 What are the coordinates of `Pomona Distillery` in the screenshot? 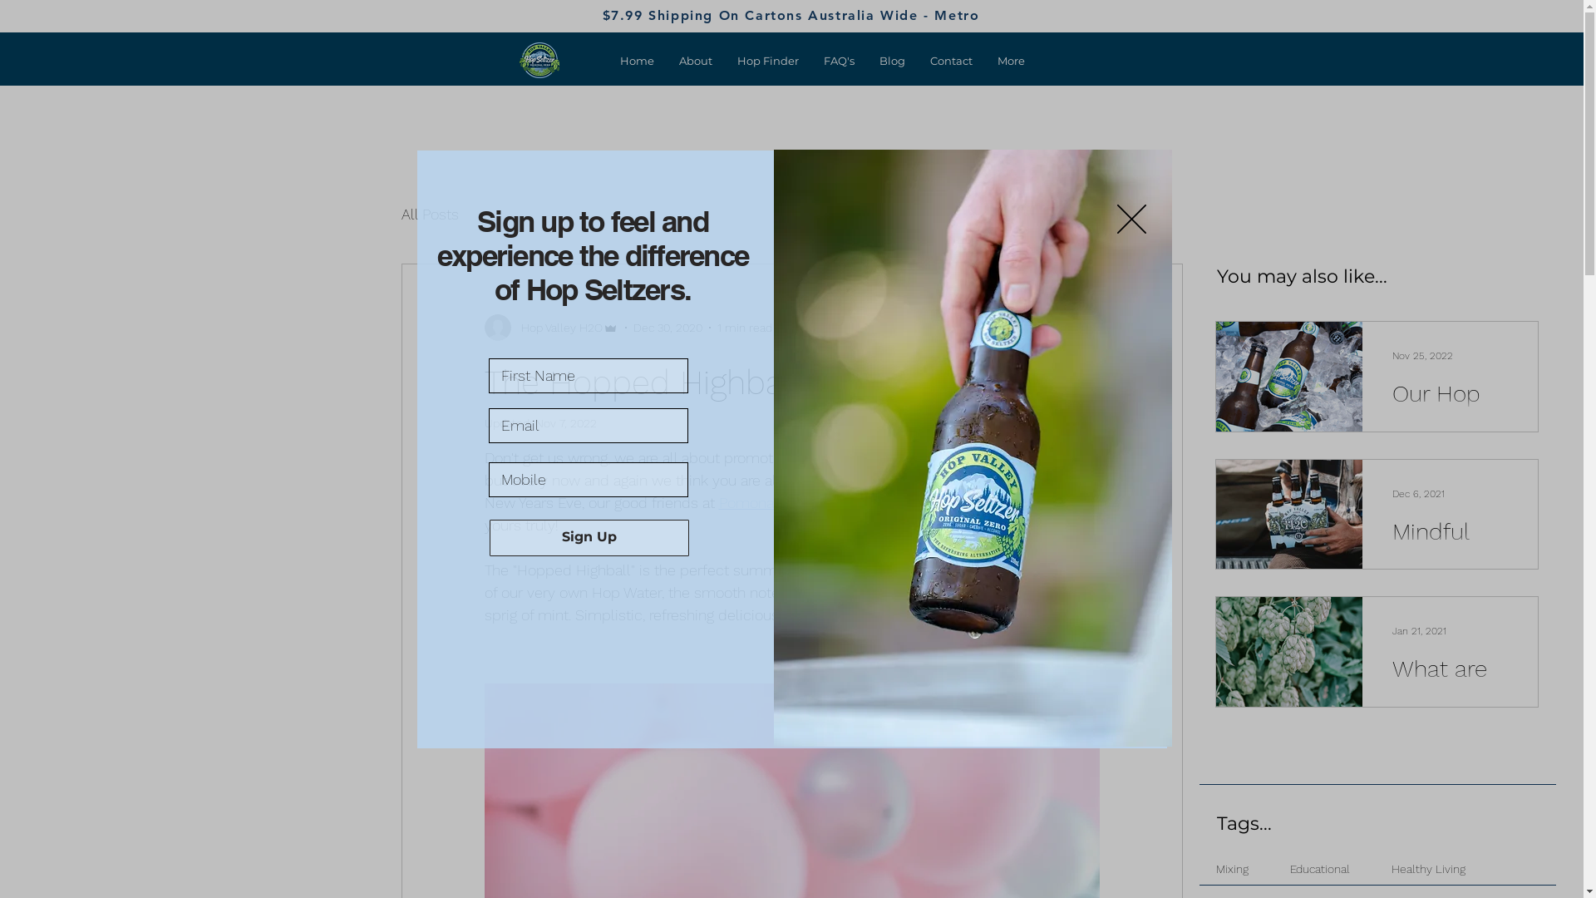 It's located at (776, 502).